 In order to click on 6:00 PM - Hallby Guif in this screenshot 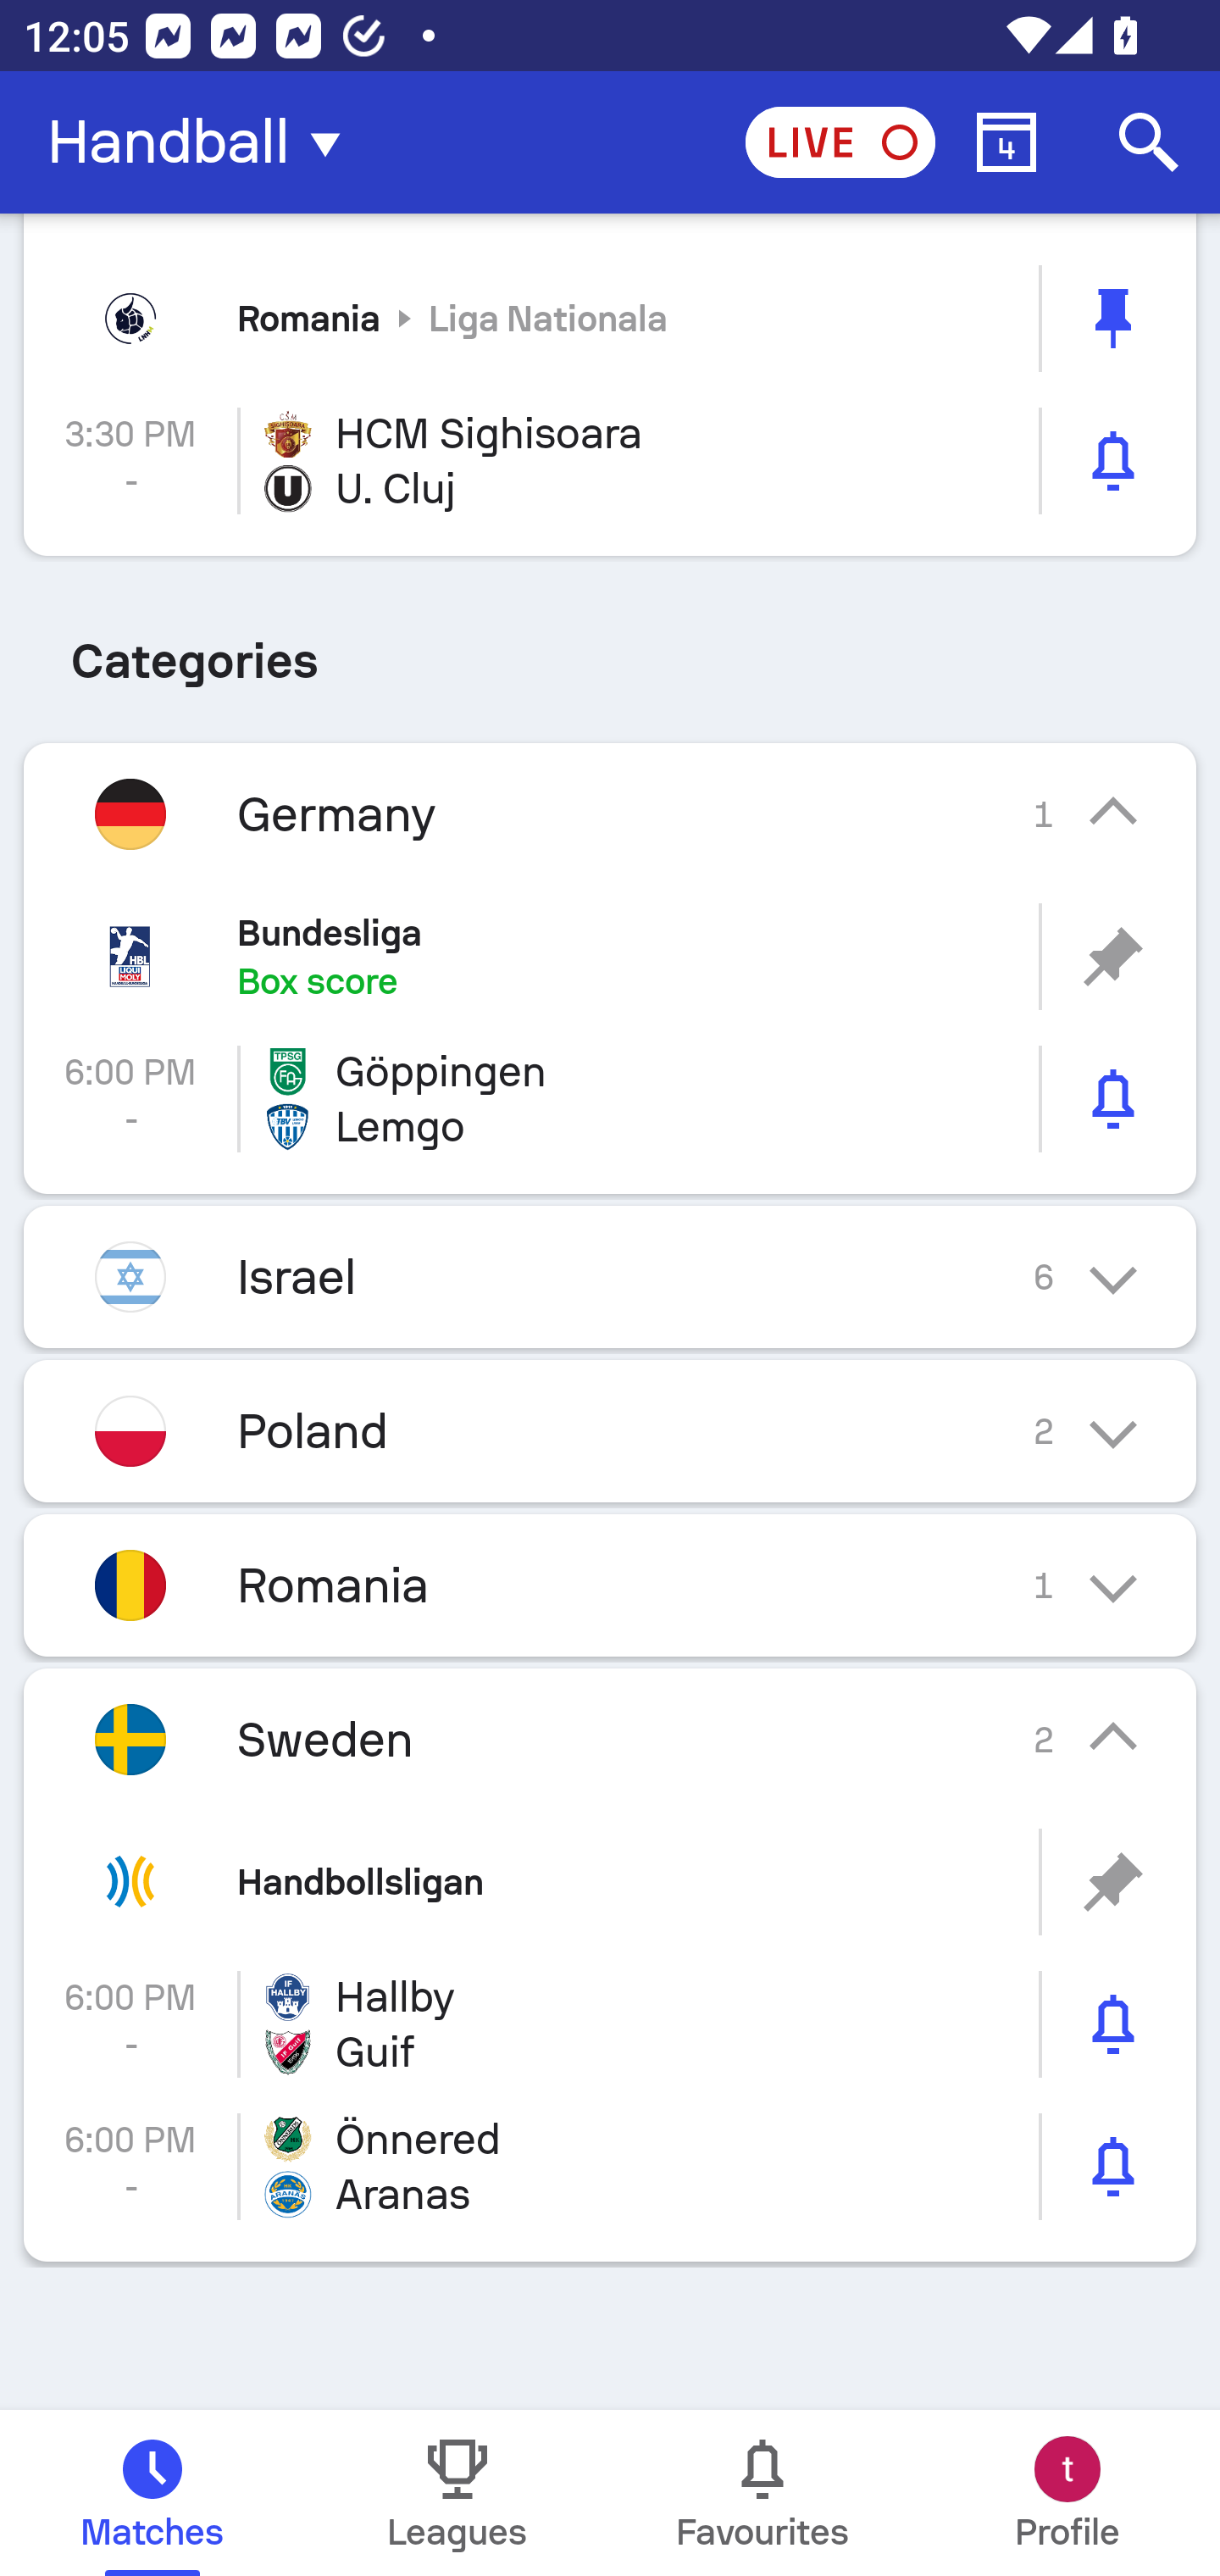, I will do `click(610, 2024)`.